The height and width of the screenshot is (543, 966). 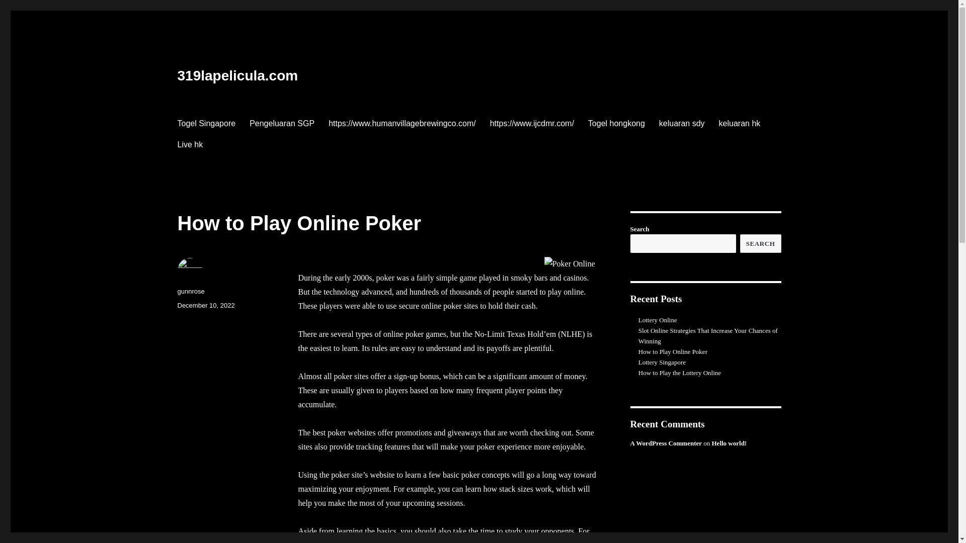 I want to click on Togel Singapore, so click(x=206, y=123).